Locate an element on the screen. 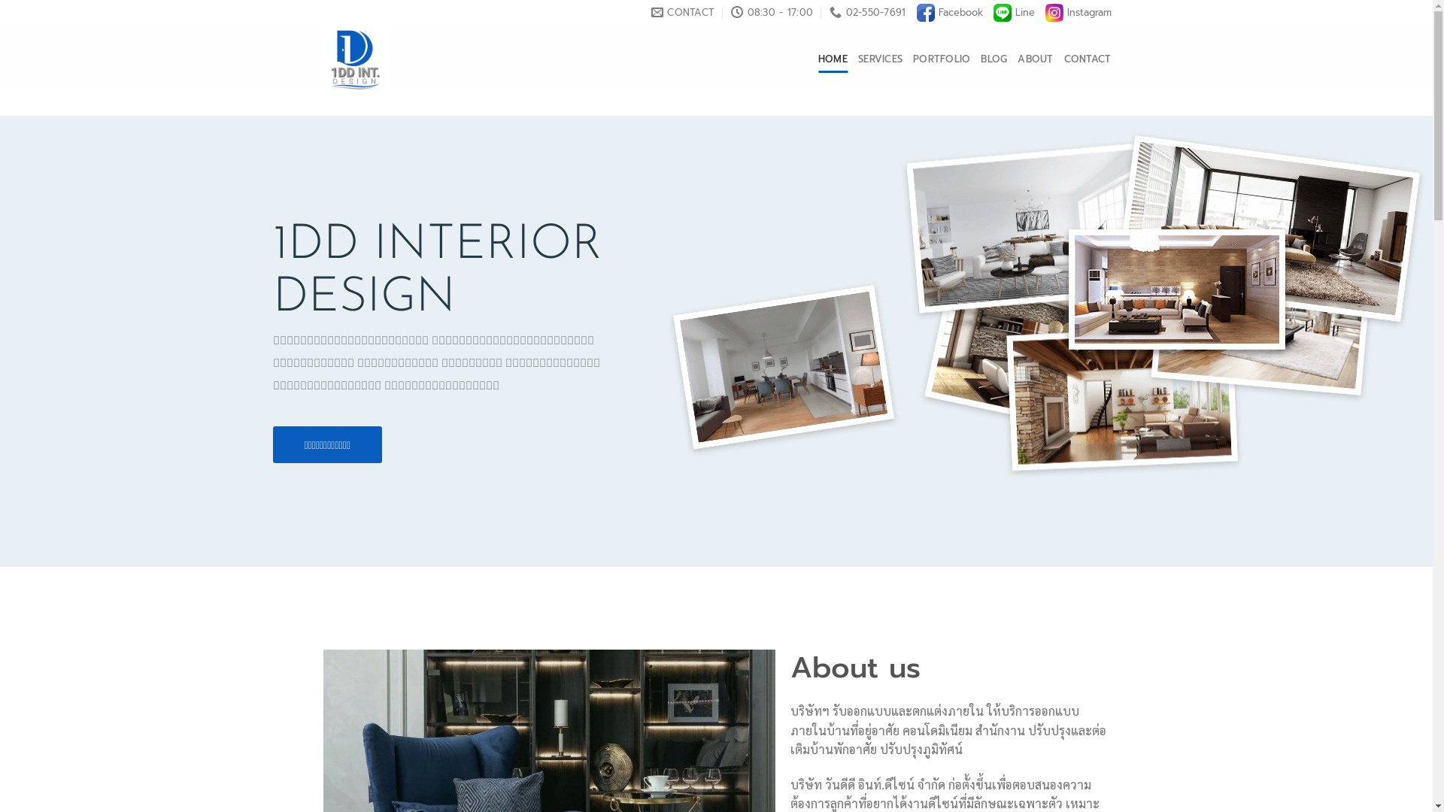 The width and height of the screenshot is (1444, 812). Facebook is located at coordinates (949, 13).